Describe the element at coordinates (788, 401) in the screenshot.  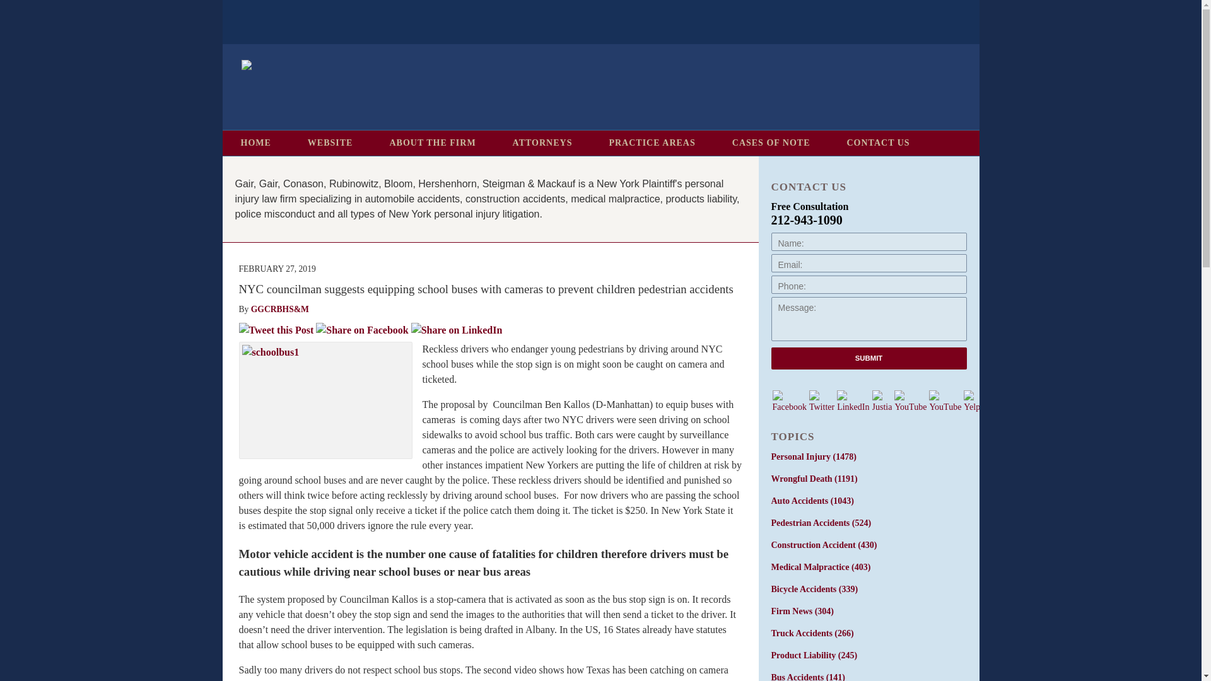
I see `Facebook` at that location.